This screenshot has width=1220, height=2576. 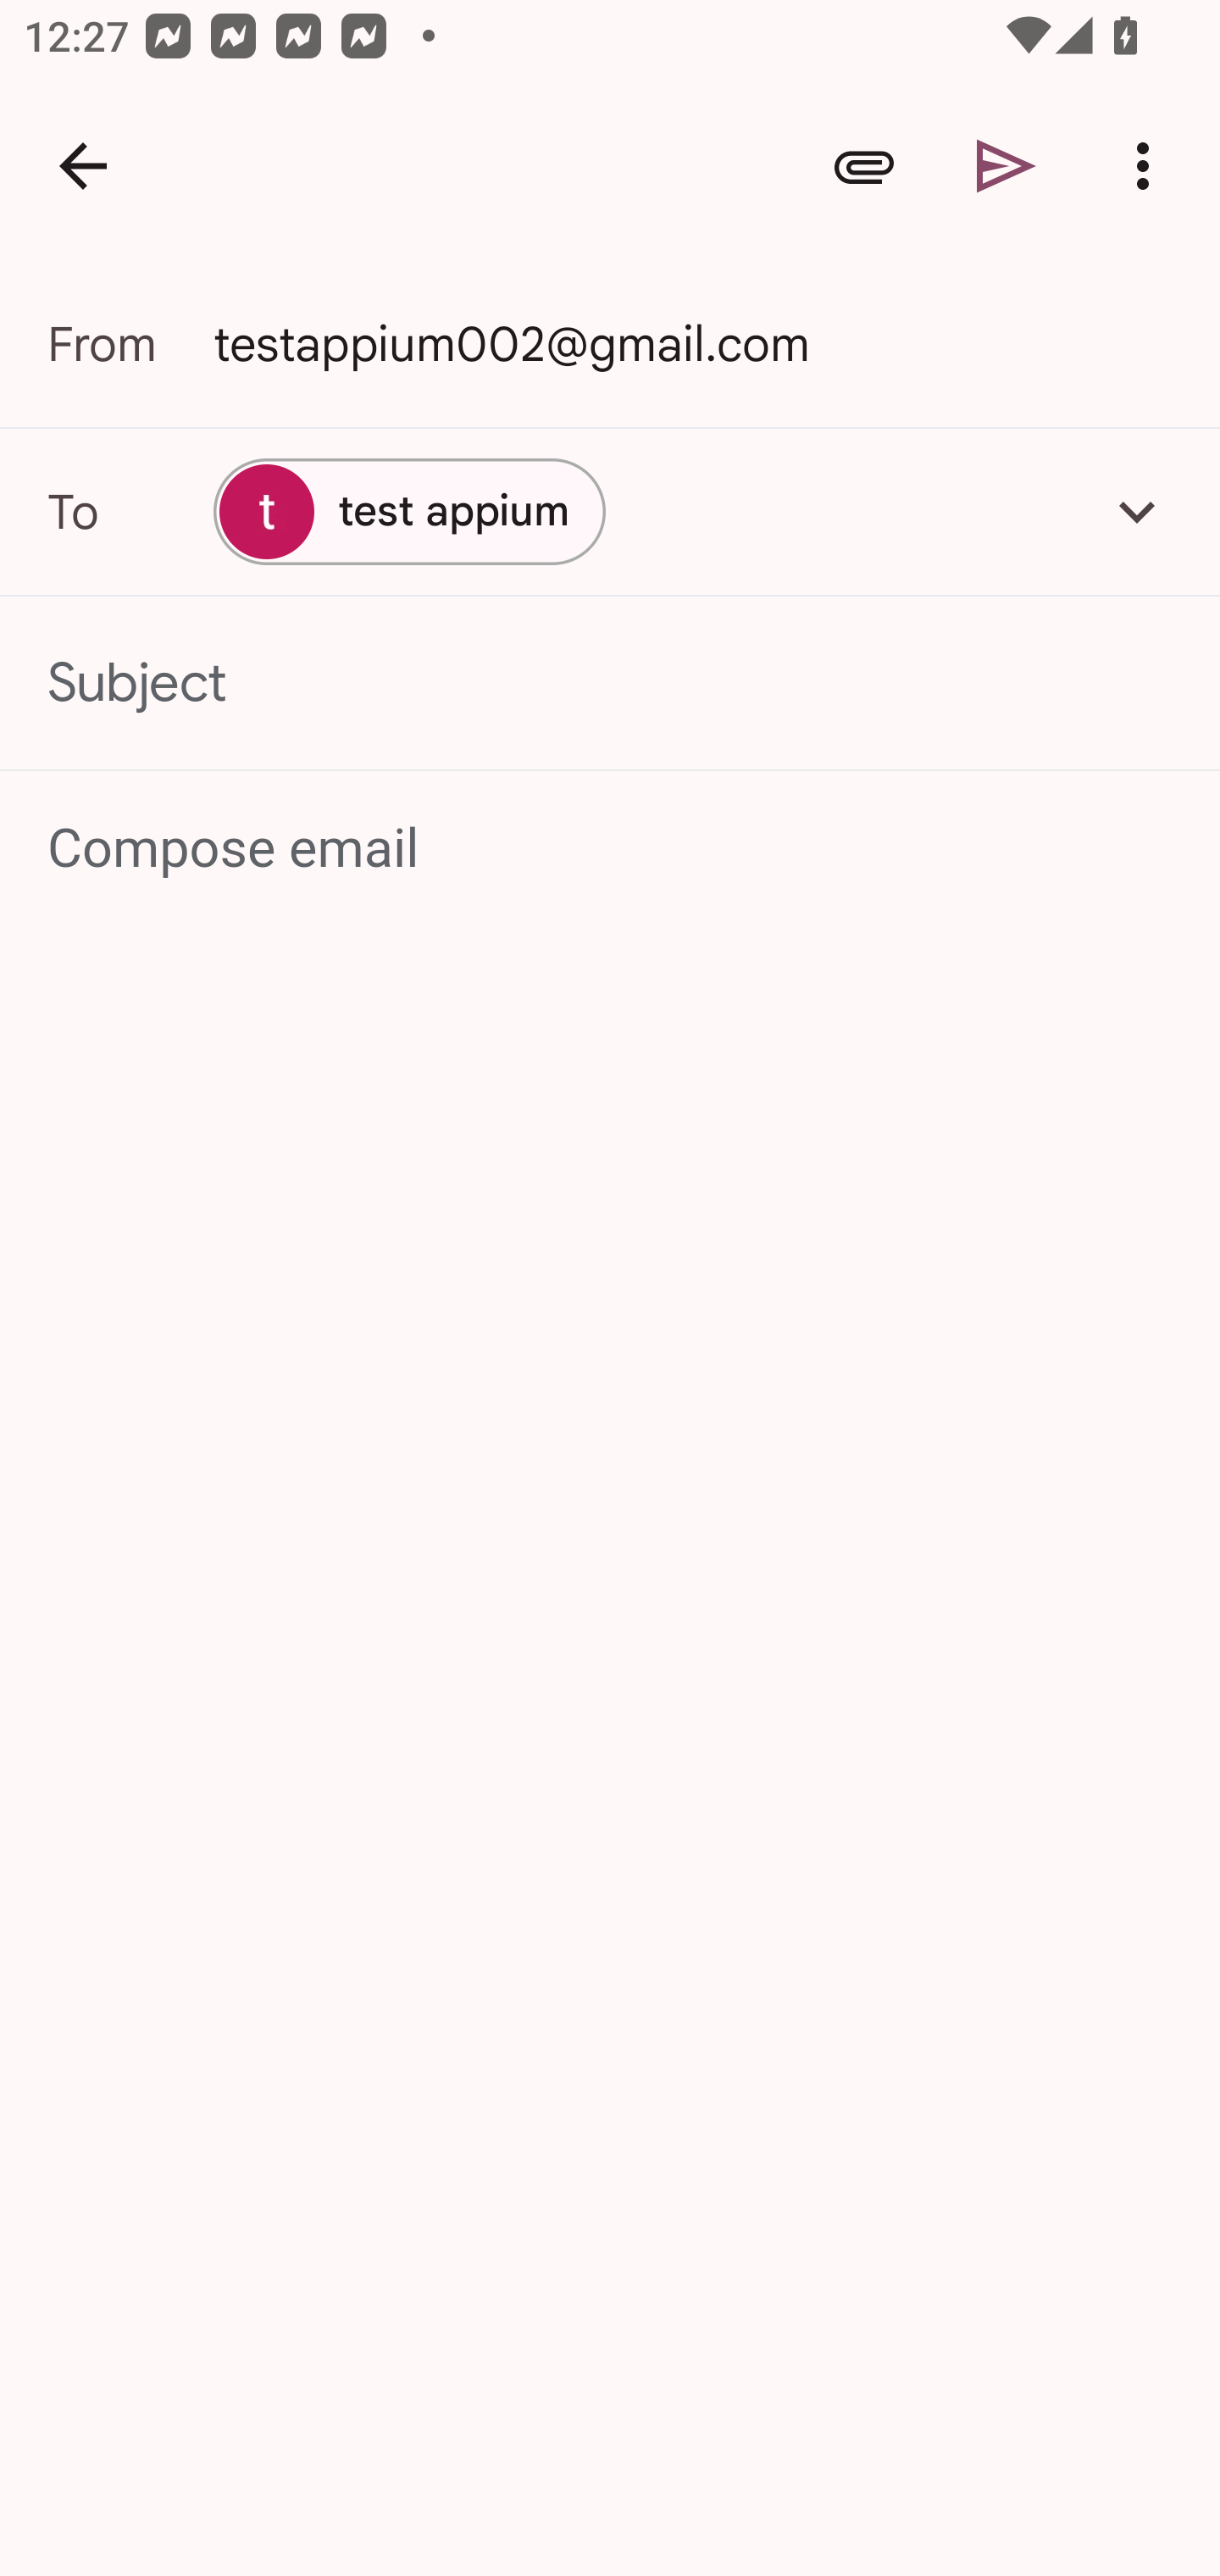 What do you see at coordinates (1149, 166) in the screenshot?
I see `More options` at bounding box center [1149, 166].